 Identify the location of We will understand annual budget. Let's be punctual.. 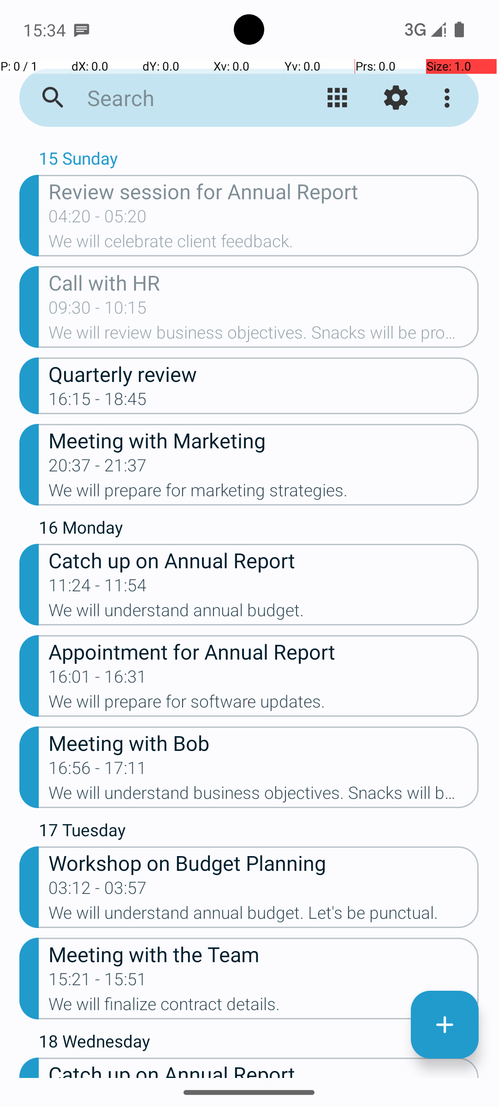
(264, 916).